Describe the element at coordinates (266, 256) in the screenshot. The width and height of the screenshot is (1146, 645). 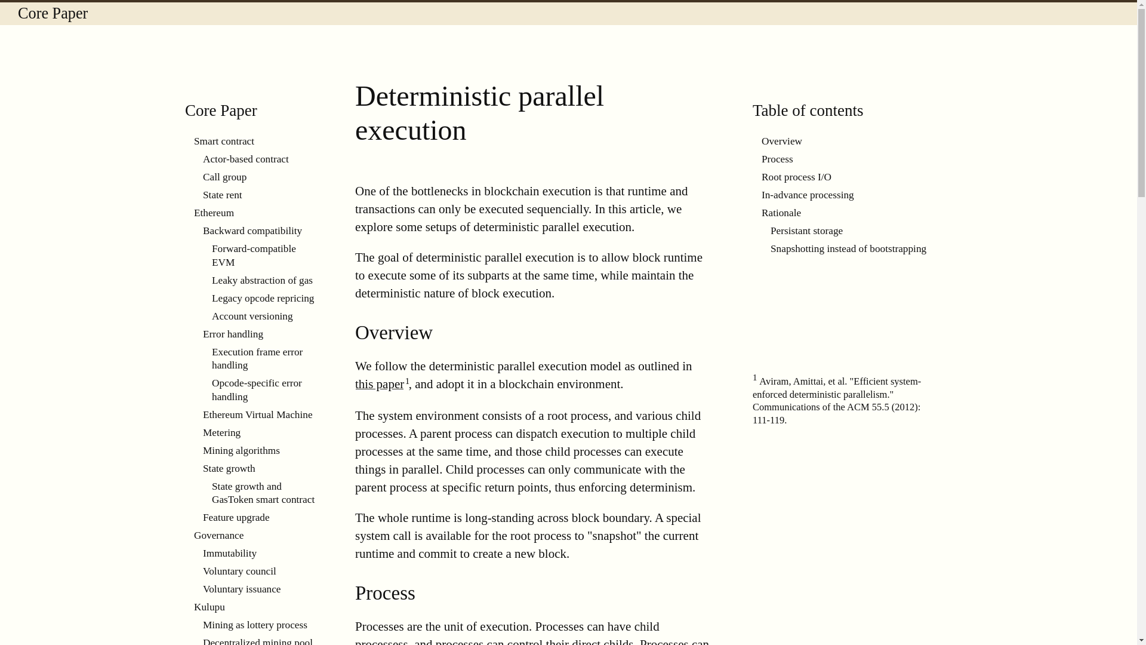
I see `Forward-compatible EVM` at that location.